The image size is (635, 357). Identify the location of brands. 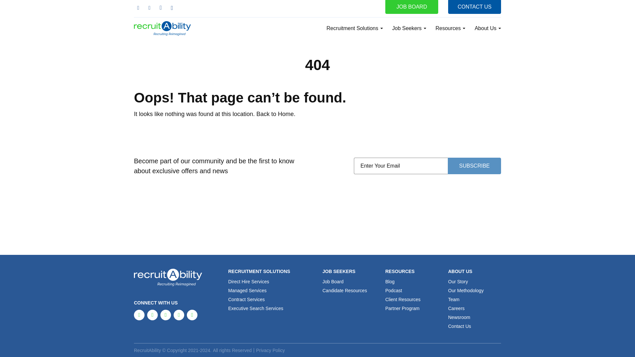
(172, 7).